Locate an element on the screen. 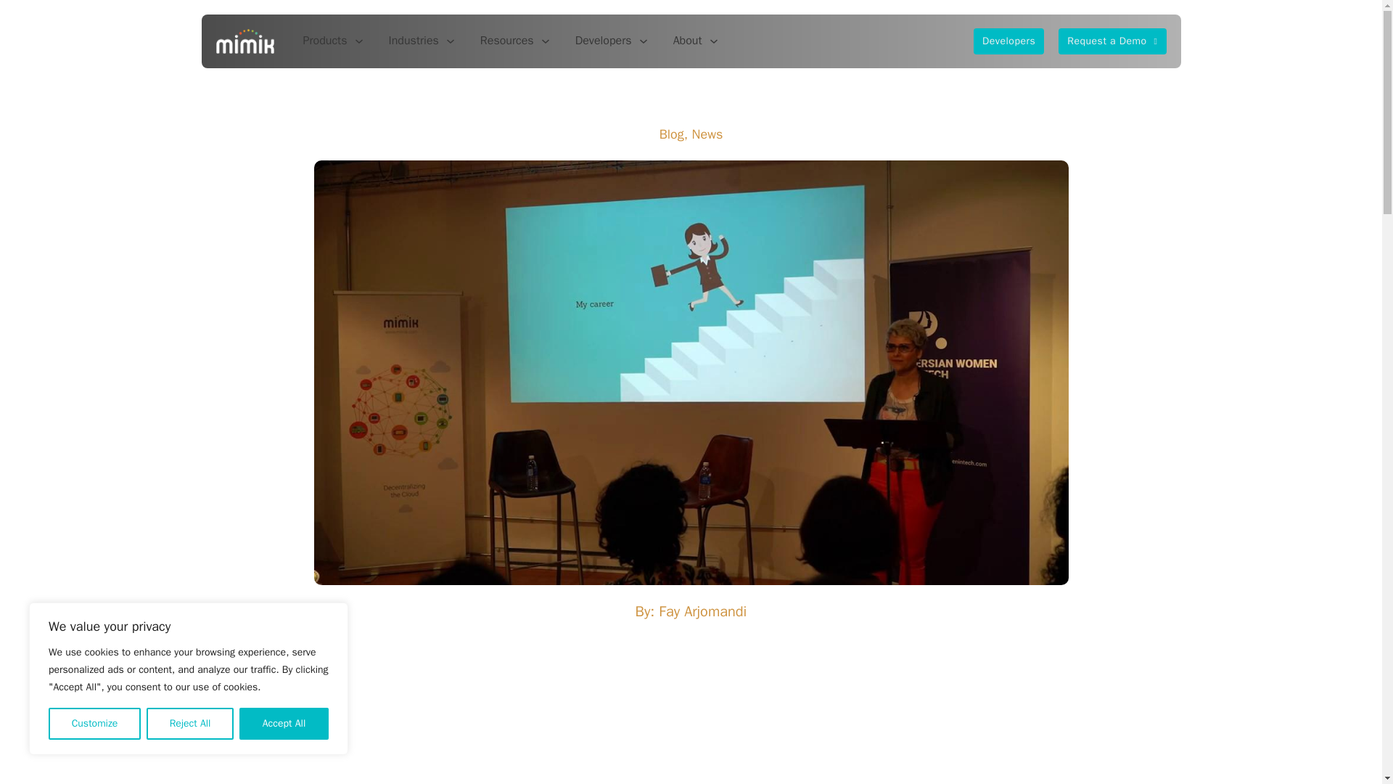 Image resolution: width=1393 pixels, height=784 pixels. Reject All is located at coordinates (190, 724).